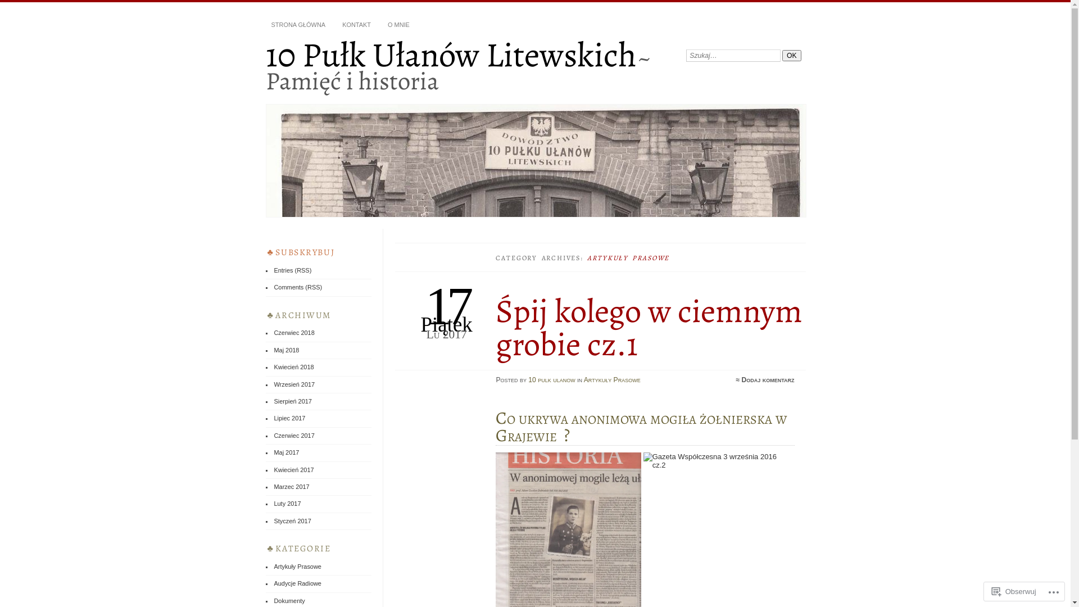 The image size is (1079, 607). What do you see at coordinates (289, 418) in the screenshot?
I see `Lipiec 2017` at bounding box center [289, 418].